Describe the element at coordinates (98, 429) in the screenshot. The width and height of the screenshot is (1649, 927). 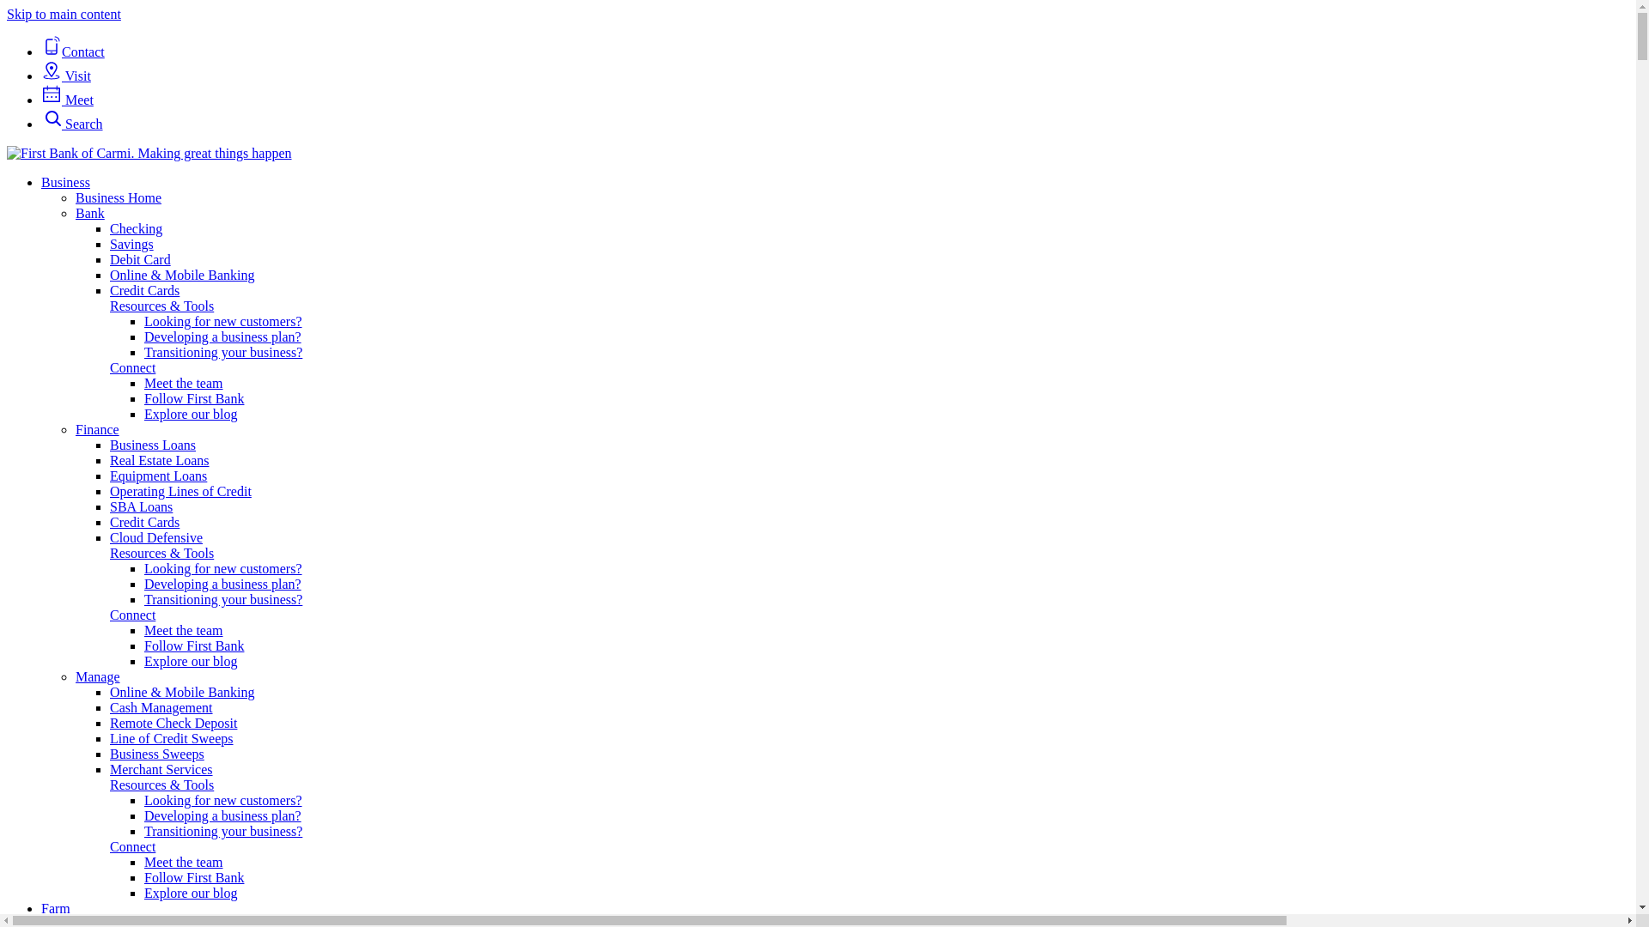
I see `Finance` at that location.